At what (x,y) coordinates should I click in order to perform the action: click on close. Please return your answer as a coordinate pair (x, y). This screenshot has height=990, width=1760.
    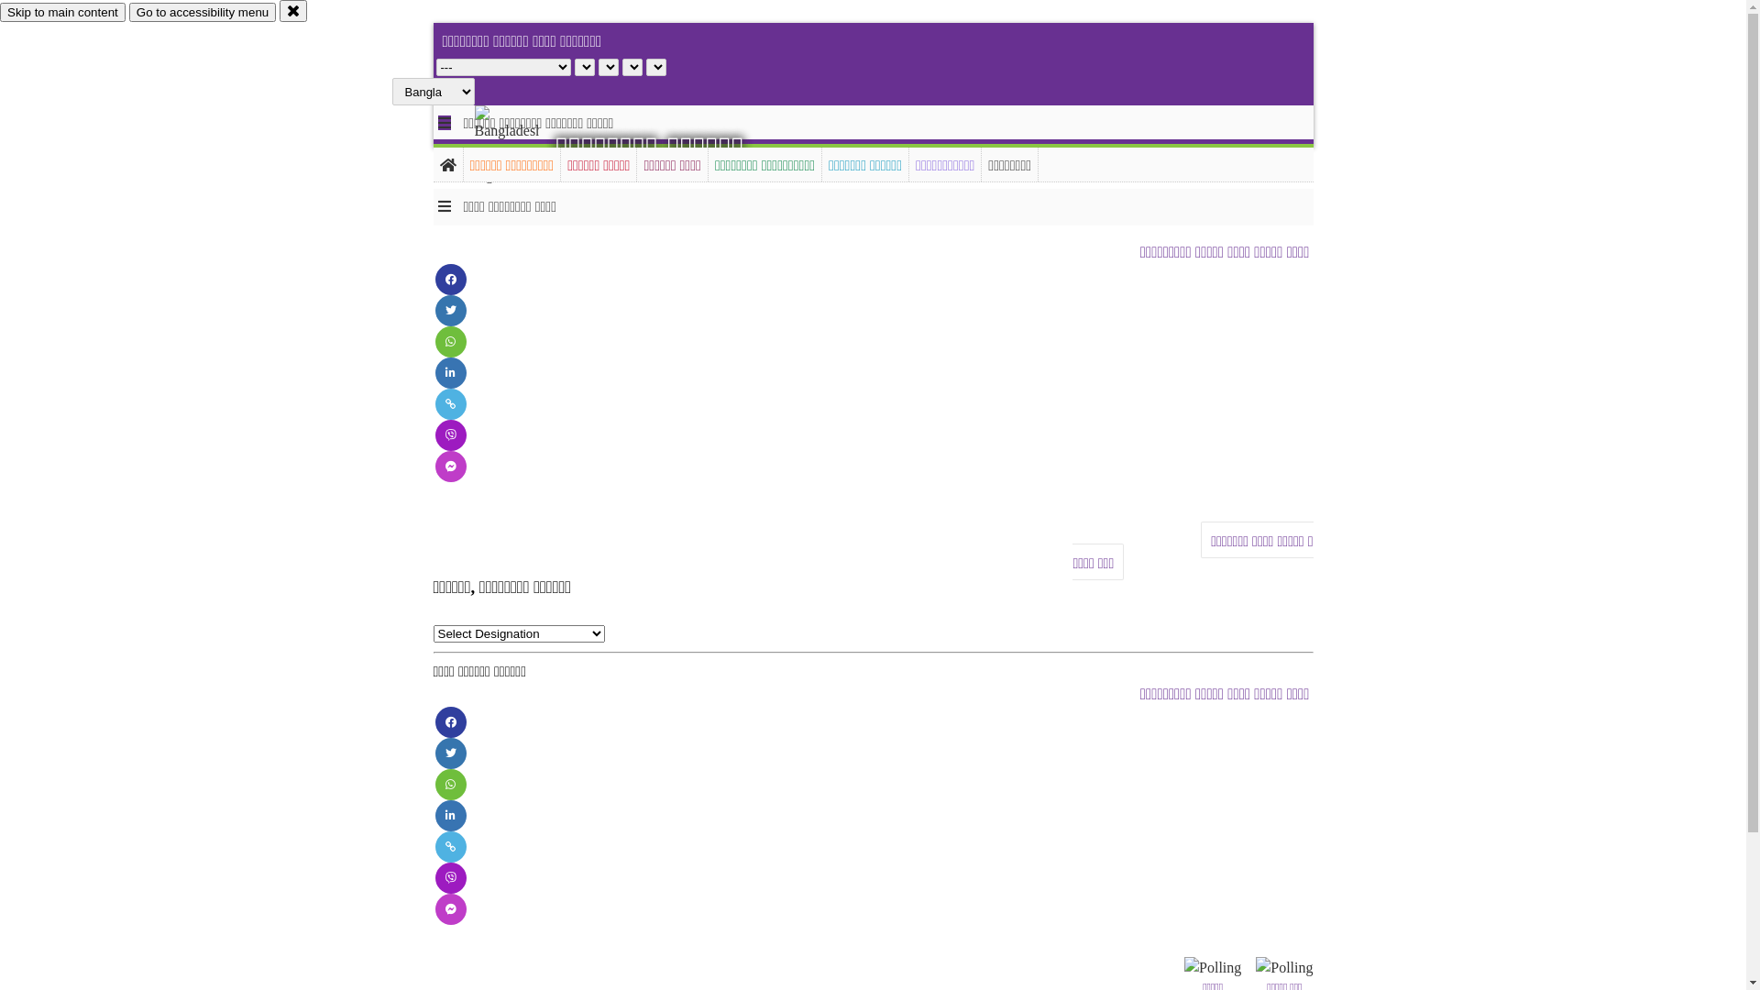
    Looking at the image, I should click on (293, 11).